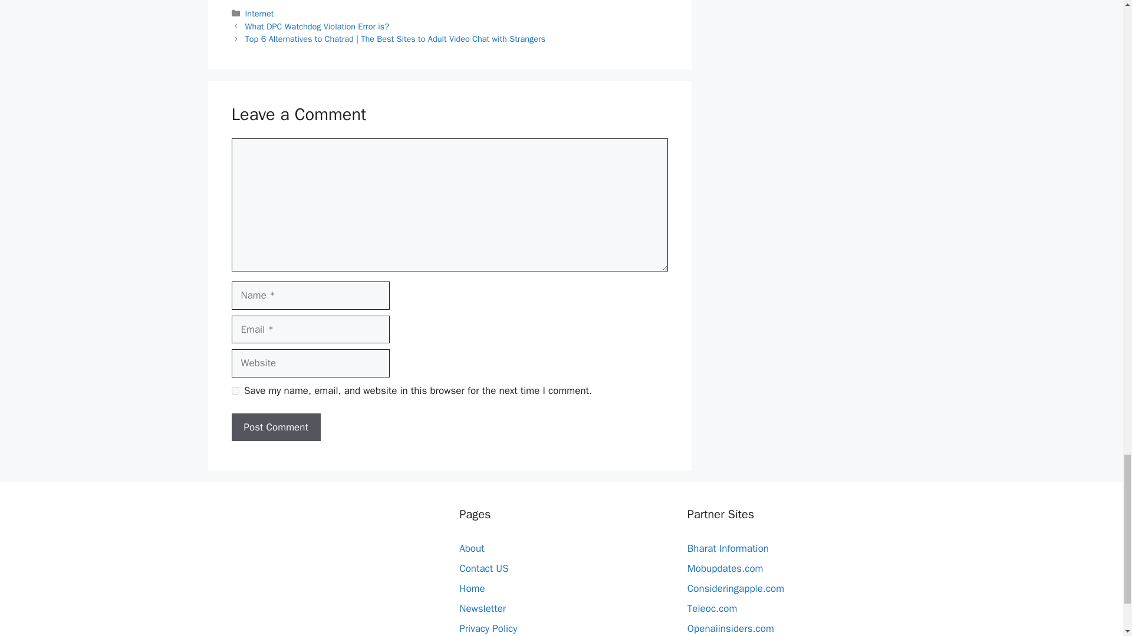 This screenshot has height=636, width=1132. Describe the element at coordinates (235, 390) in the screenshot. I see `yes` at that location.